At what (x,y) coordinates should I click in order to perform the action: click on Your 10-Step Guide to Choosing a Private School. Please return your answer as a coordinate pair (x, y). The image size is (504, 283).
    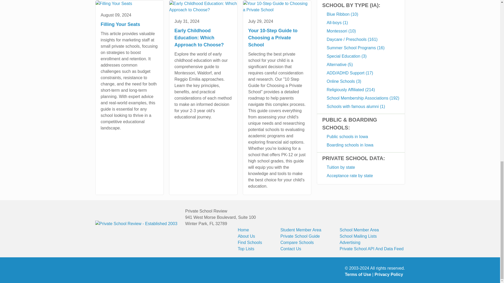
    Looking at the image, I should click on (277, 7).